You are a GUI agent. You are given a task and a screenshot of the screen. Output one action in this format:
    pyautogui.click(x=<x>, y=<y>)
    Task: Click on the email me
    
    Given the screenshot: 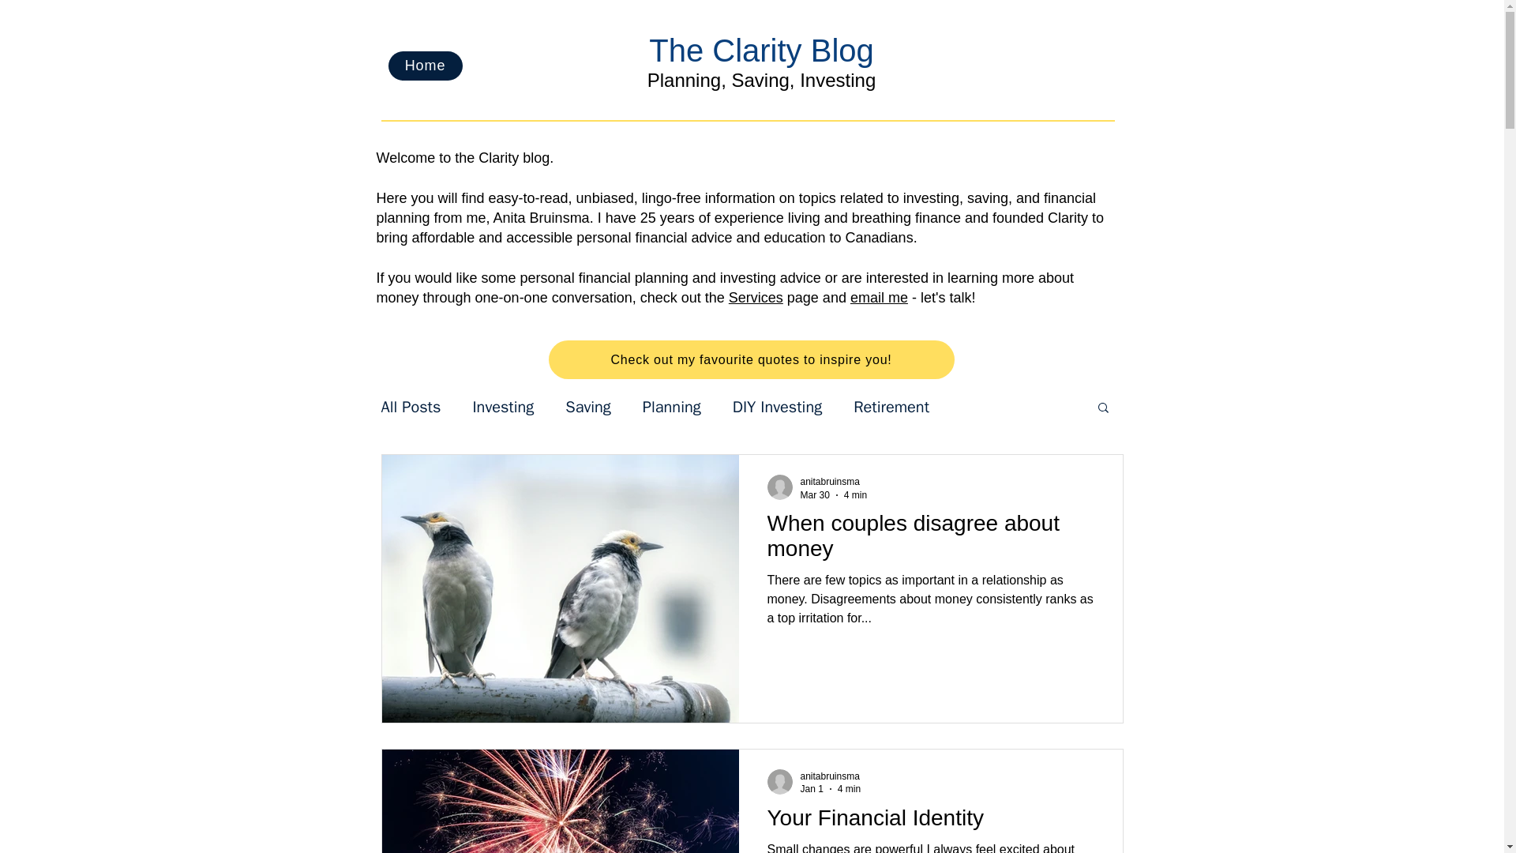 What is the action you would take?
    pyautogui.click(x=880, y=297)
    